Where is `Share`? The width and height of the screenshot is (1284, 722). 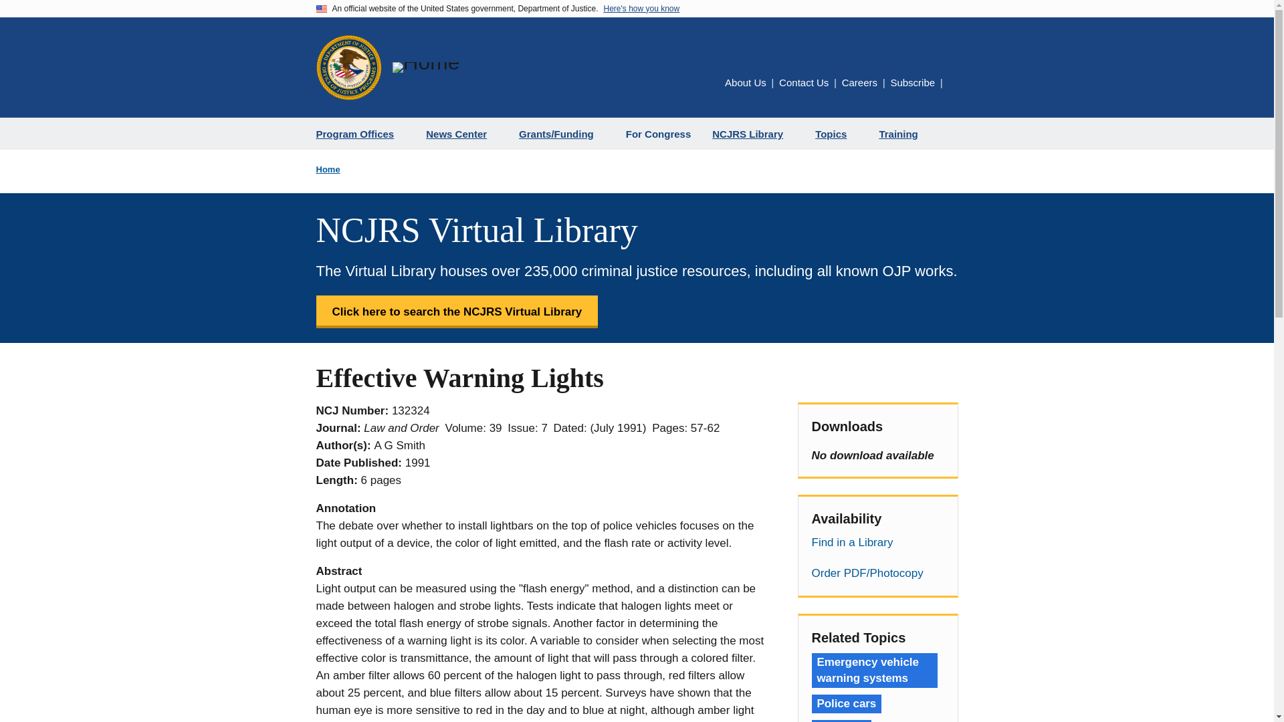
Share is located at coordinates (953, 83).